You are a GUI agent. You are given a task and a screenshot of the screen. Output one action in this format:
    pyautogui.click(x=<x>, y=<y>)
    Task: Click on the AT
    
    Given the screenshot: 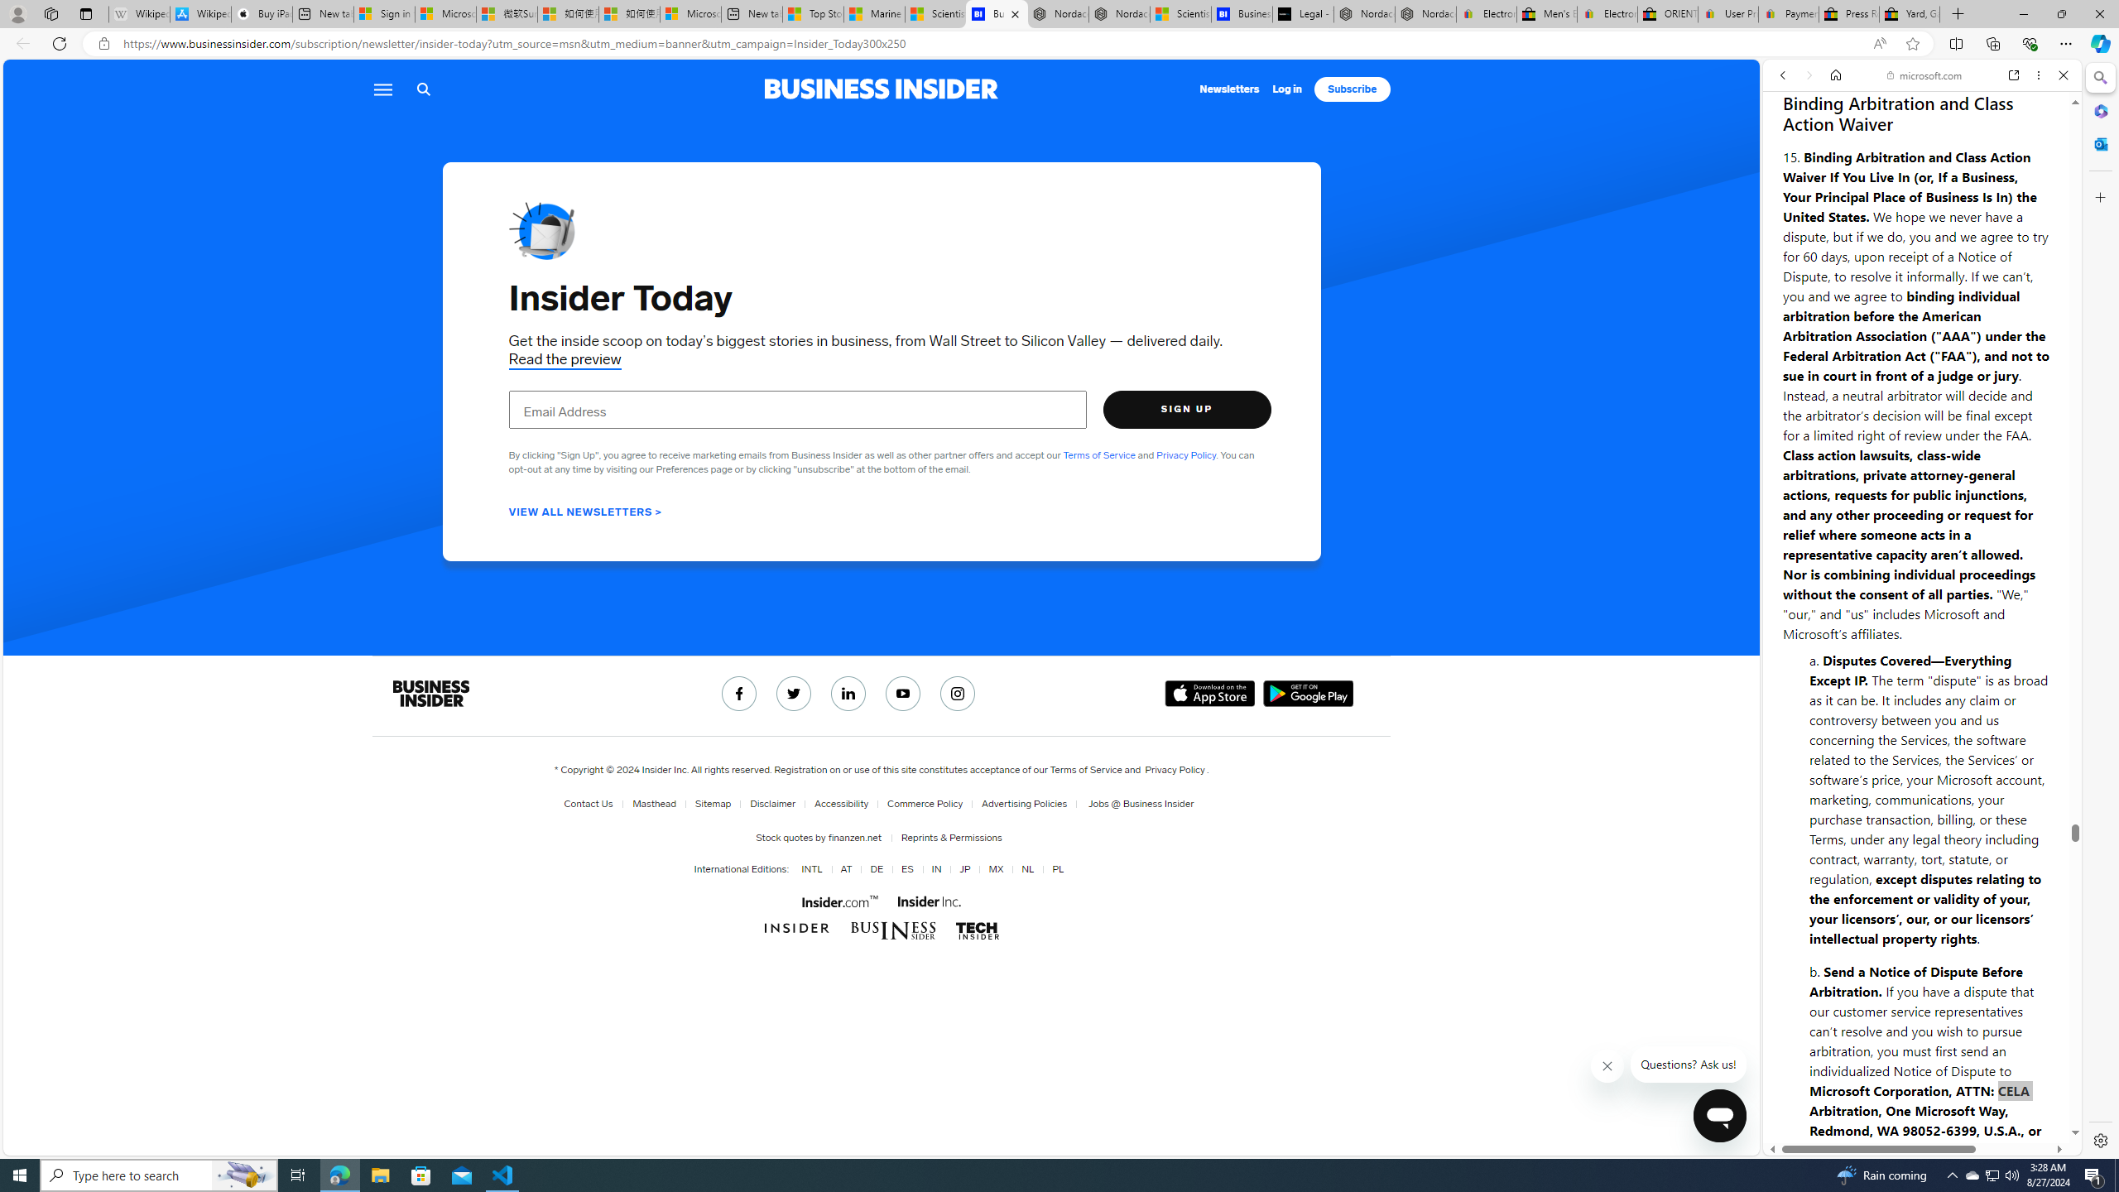 What is the action you would take?
    pyautogui.click(x=843, y=869)
    